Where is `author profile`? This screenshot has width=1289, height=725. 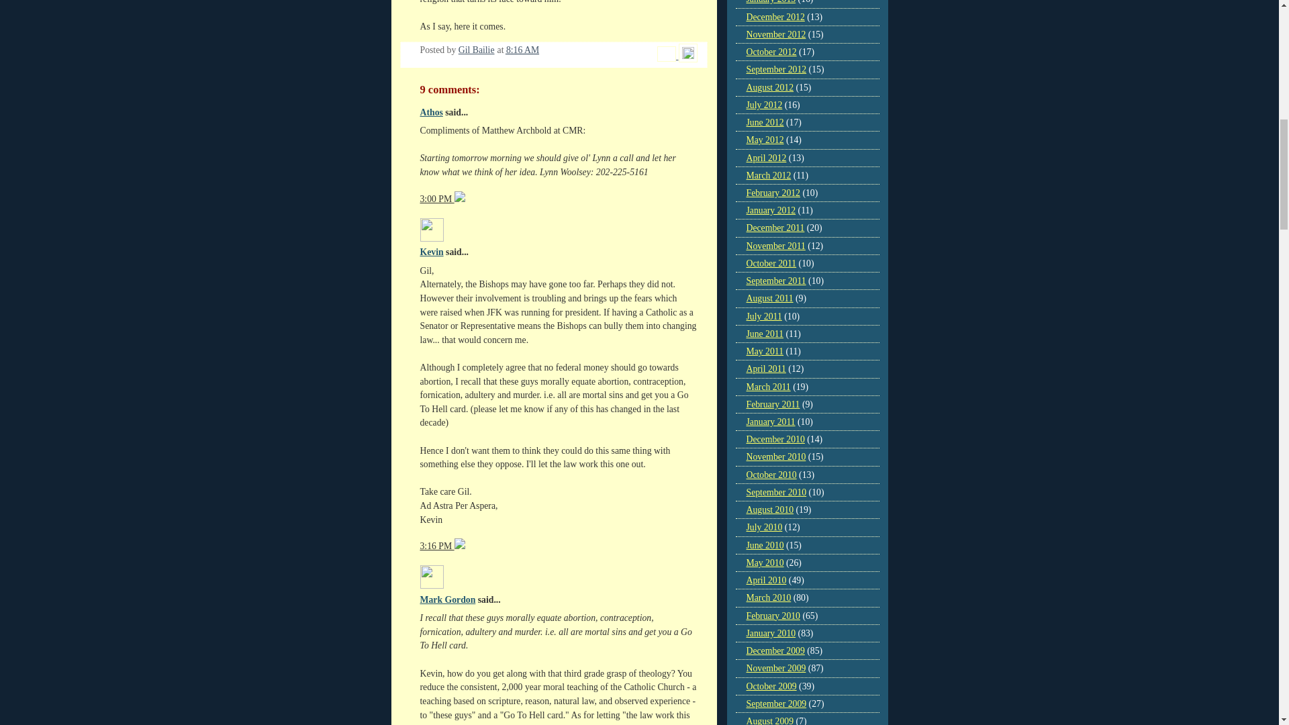
author profile is located at coordinates (477, 50).